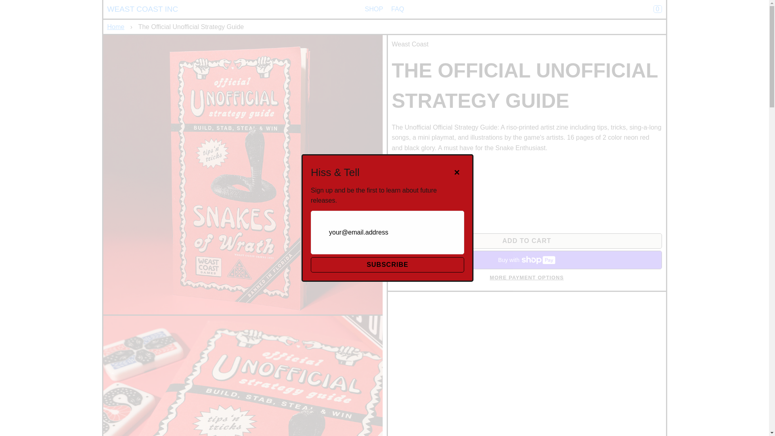  Describe the element at coordinates (397, 9) in the screenshot. I see `FAQ` at that location.